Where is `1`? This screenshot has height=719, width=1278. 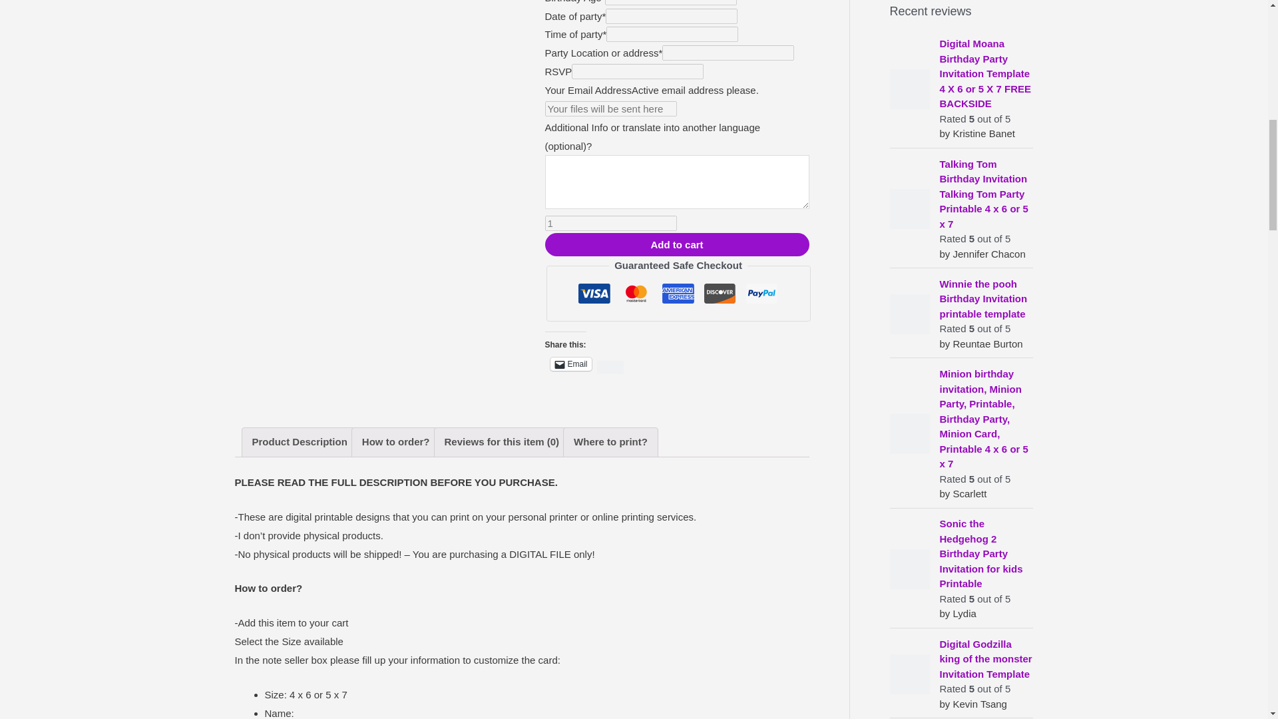
1 is located at coordinates (611, 223).